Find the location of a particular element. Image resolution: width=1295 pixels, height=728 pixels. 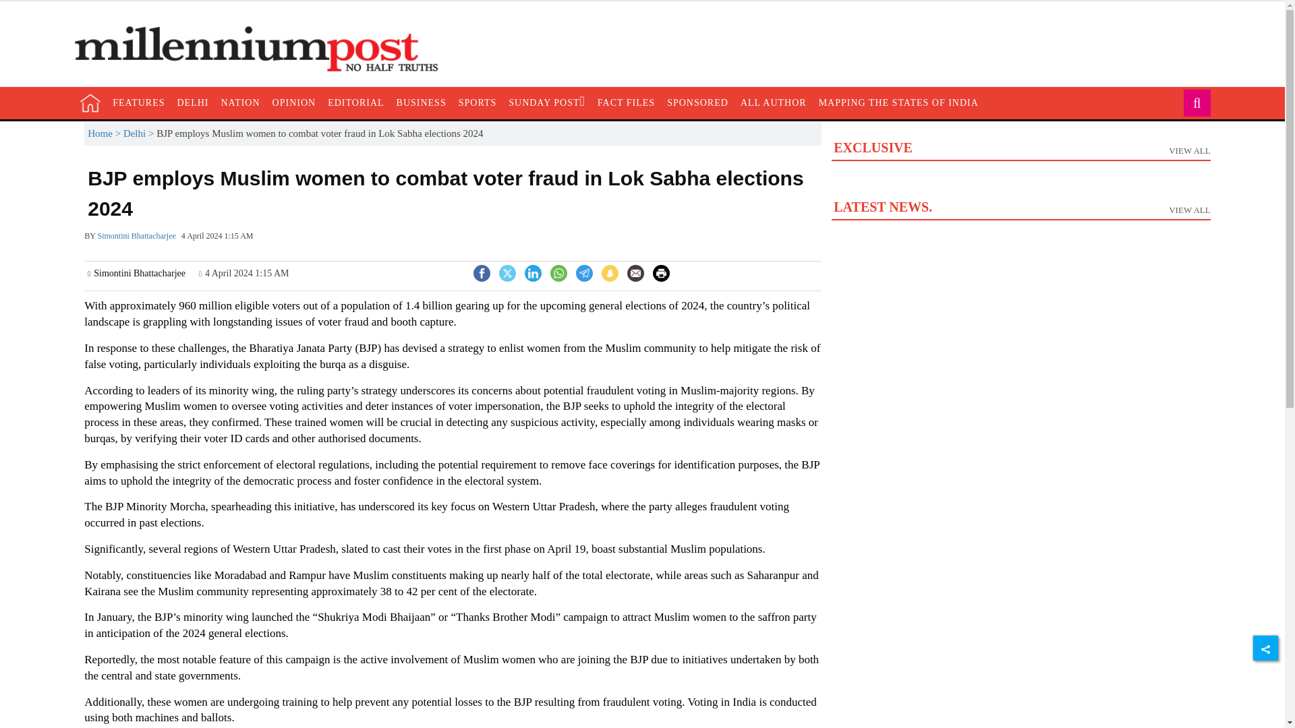

SPORTS is located at coordinates (478, 102).